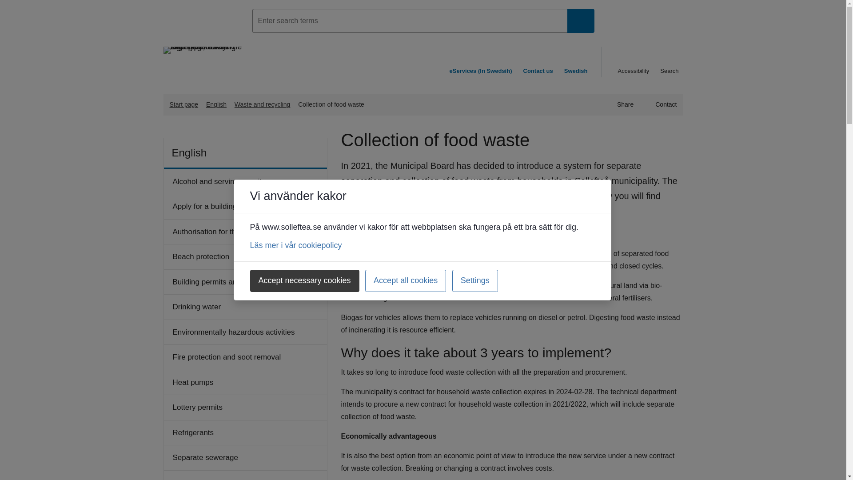 The height and width of the screenshot is (480, 853). What do you see at coordinates (620, 104) in the screenshot?
I see `Share` at bounding box center [620, 104].